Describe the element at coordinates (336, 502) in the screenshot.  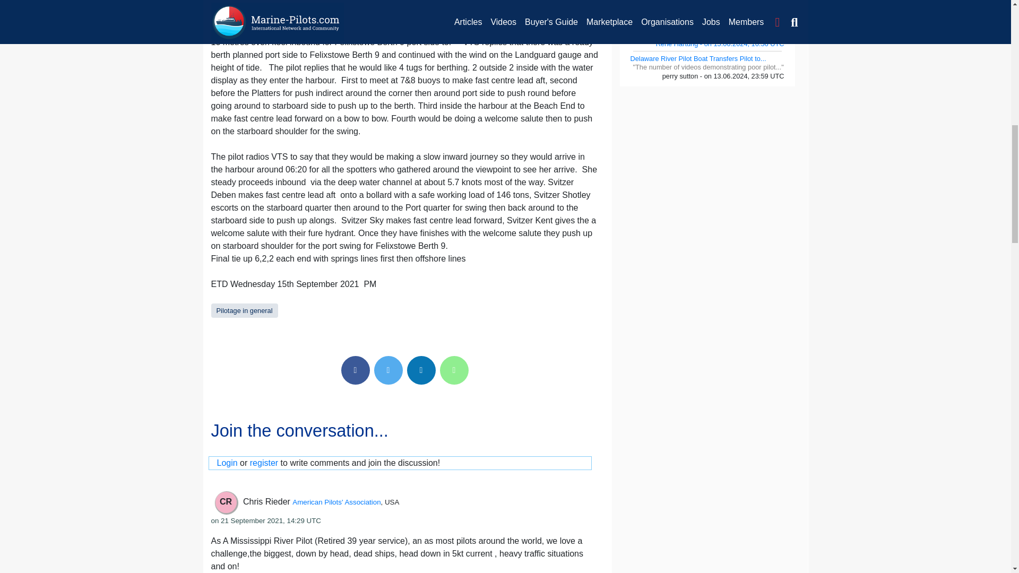
I see `American Pilots' Association` at that location.